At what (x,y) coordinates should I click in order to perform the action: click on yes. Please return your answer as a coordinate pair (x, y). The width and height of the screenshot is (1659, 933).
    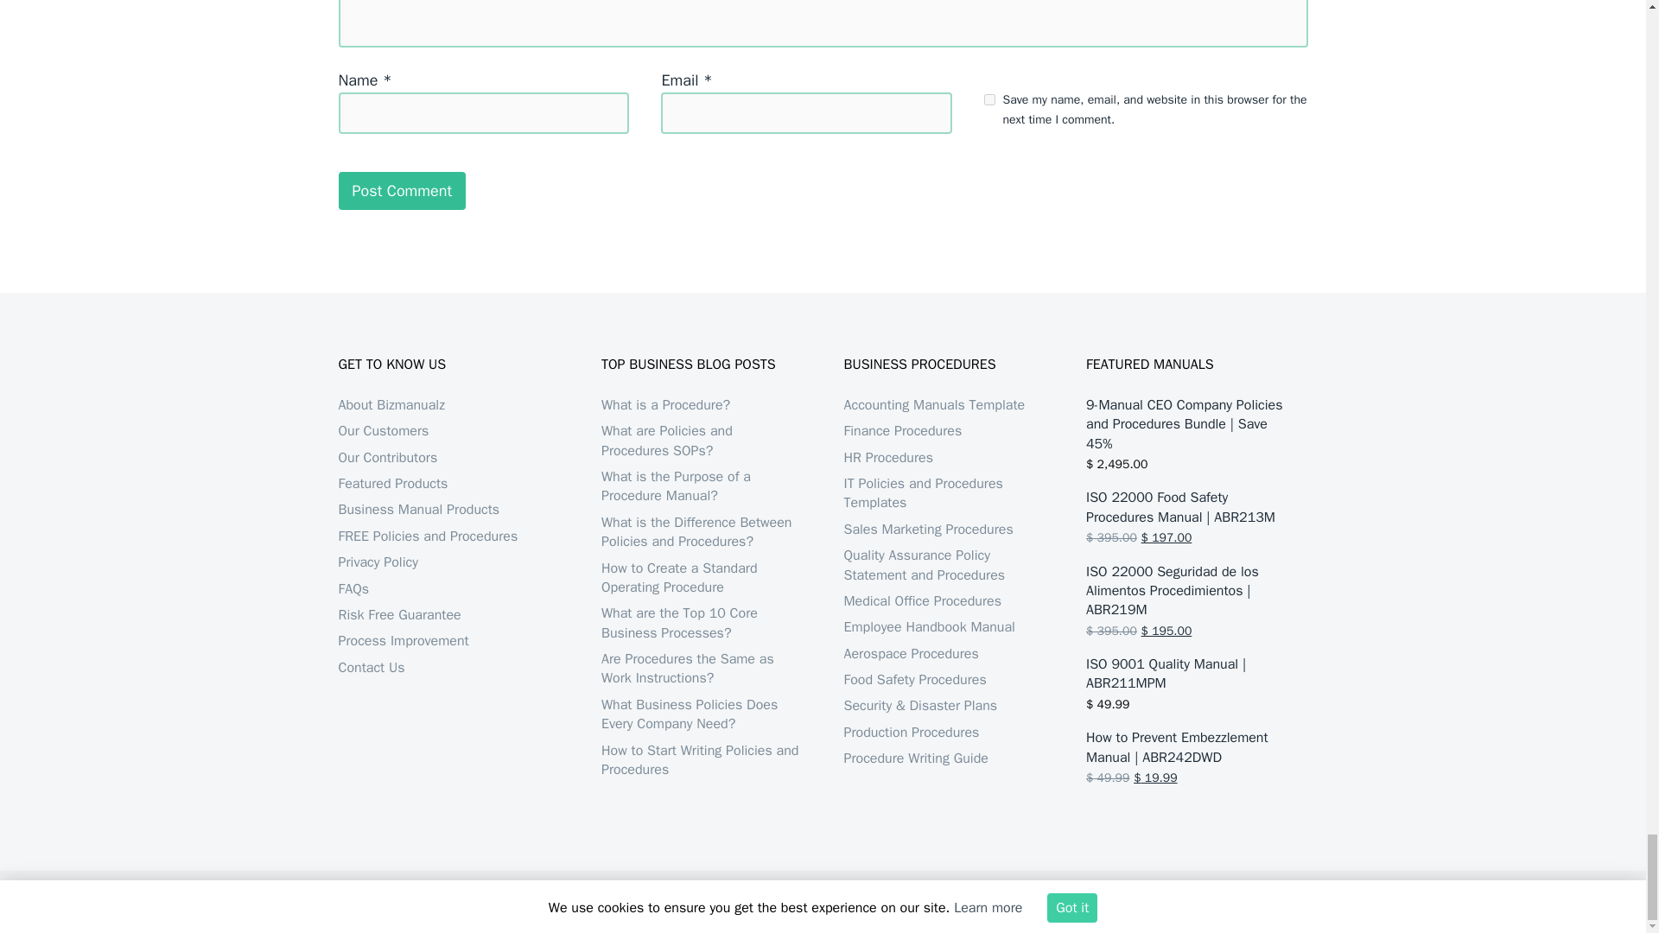
    Looking at the image, I should click on (989, 100).